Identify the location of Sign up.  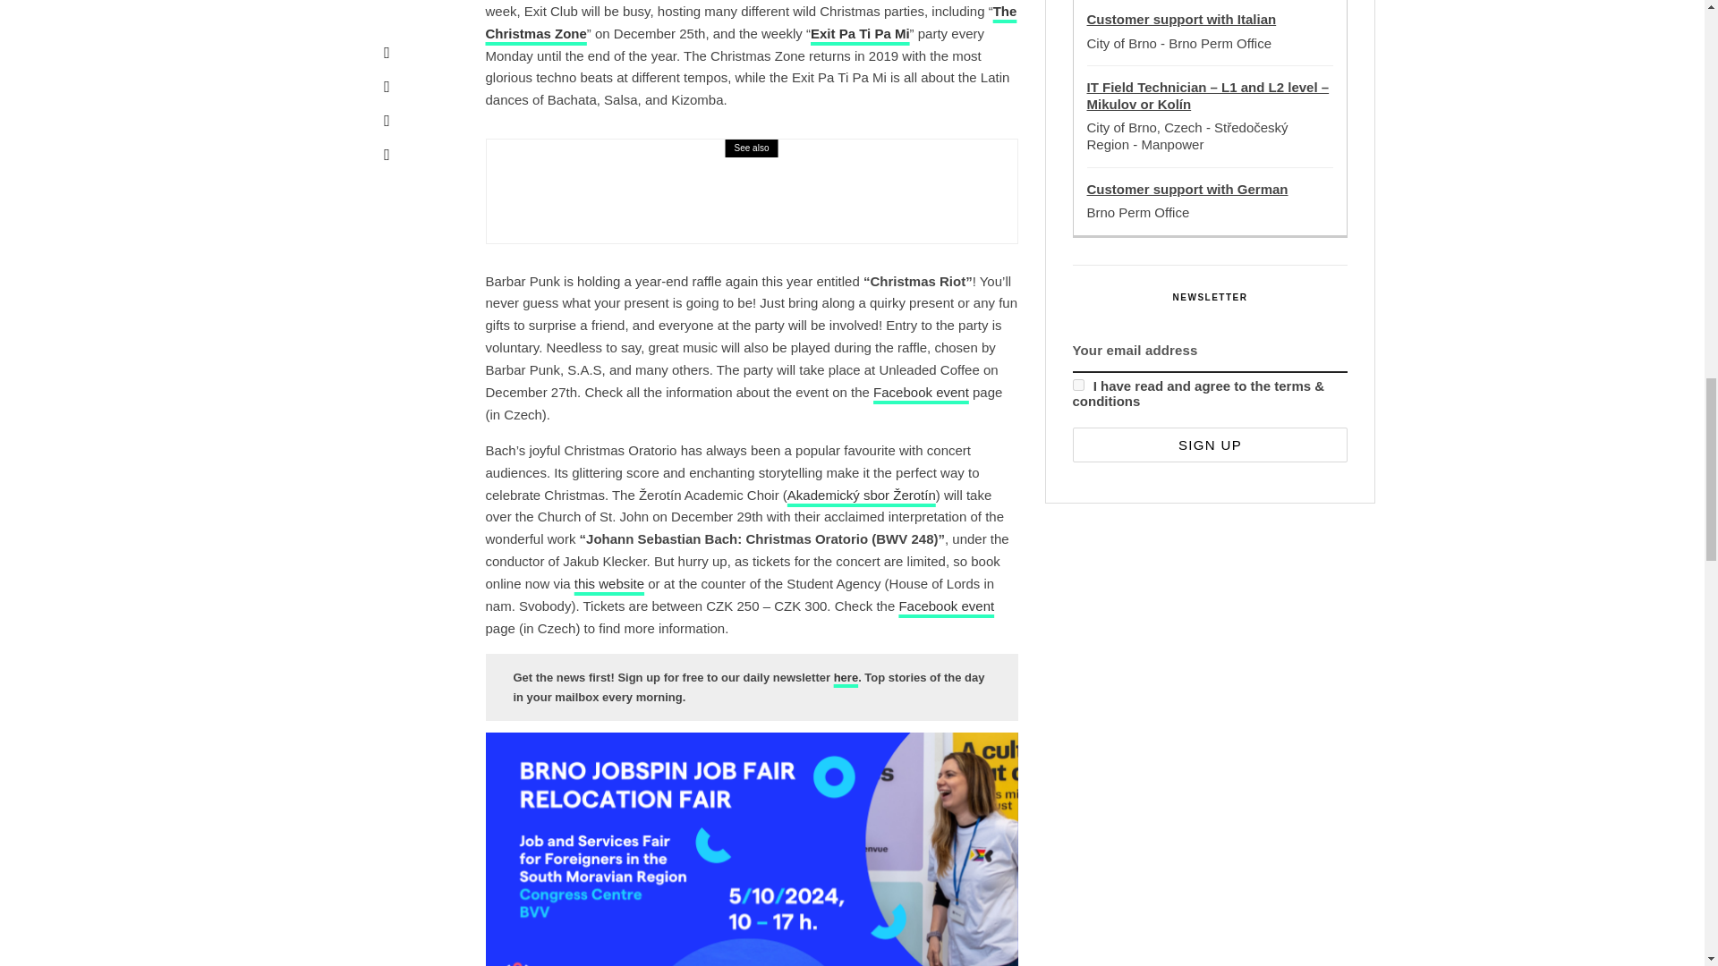
(1210, 445).